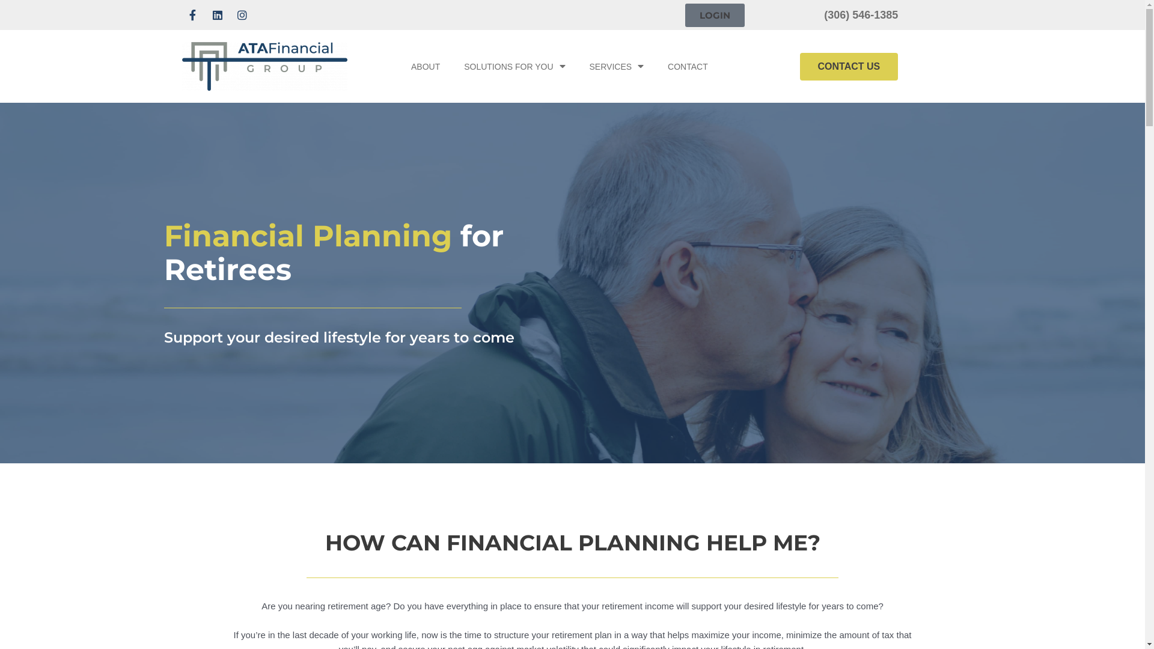 This screenshot has width=1154, height=649. What do you see at coordinates (242, 15) in the screenshot?
I see `Instagram` at bounding box center [242, 15].